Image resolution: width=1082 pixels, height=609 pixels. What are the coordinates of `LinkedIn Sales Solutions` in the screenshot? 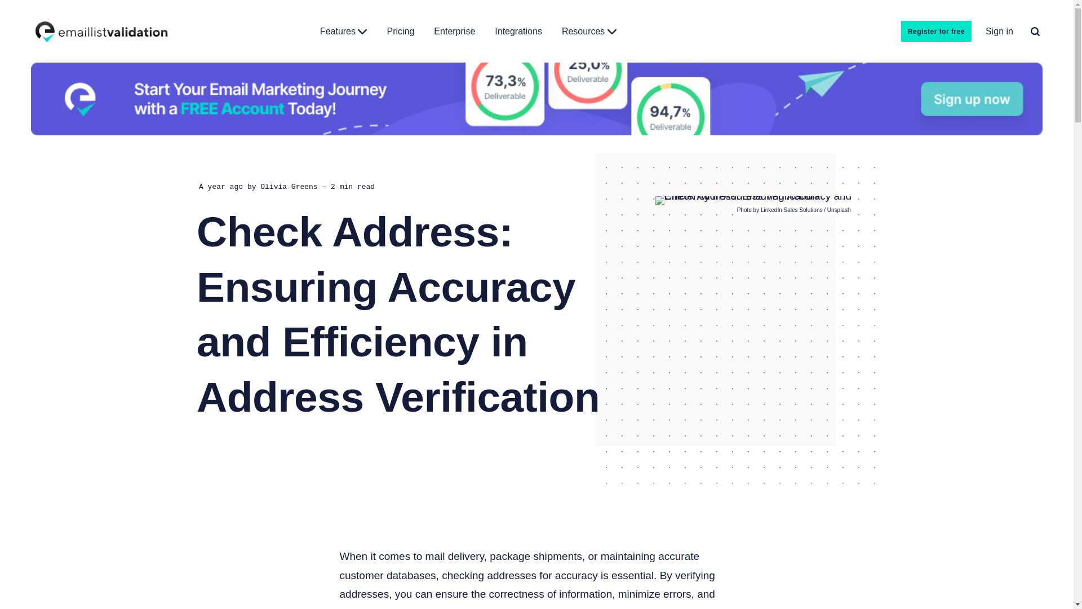 It's located at (791, 210).